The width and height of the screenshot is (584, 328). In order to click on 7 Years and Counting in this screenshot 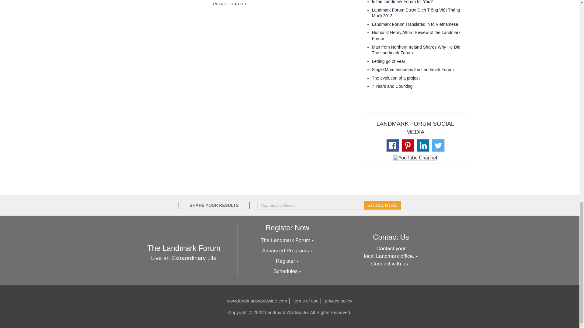, I will do `click(392, 86)`.